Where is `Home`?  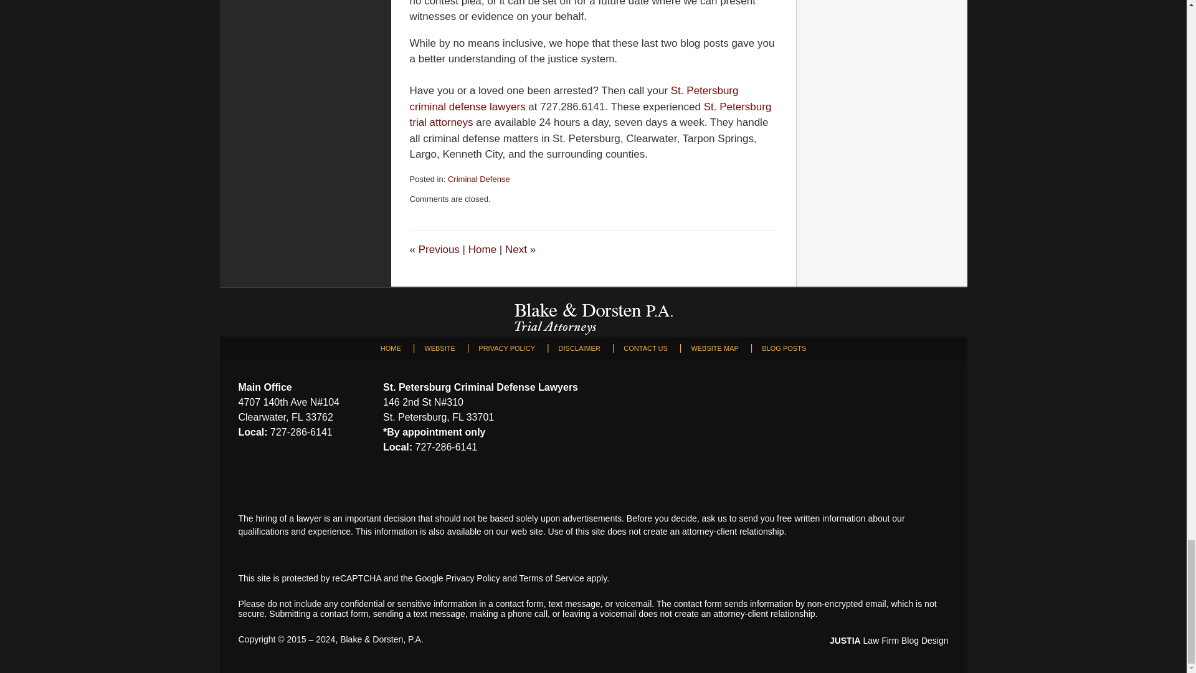
Home is located at coordinates (482, 249).